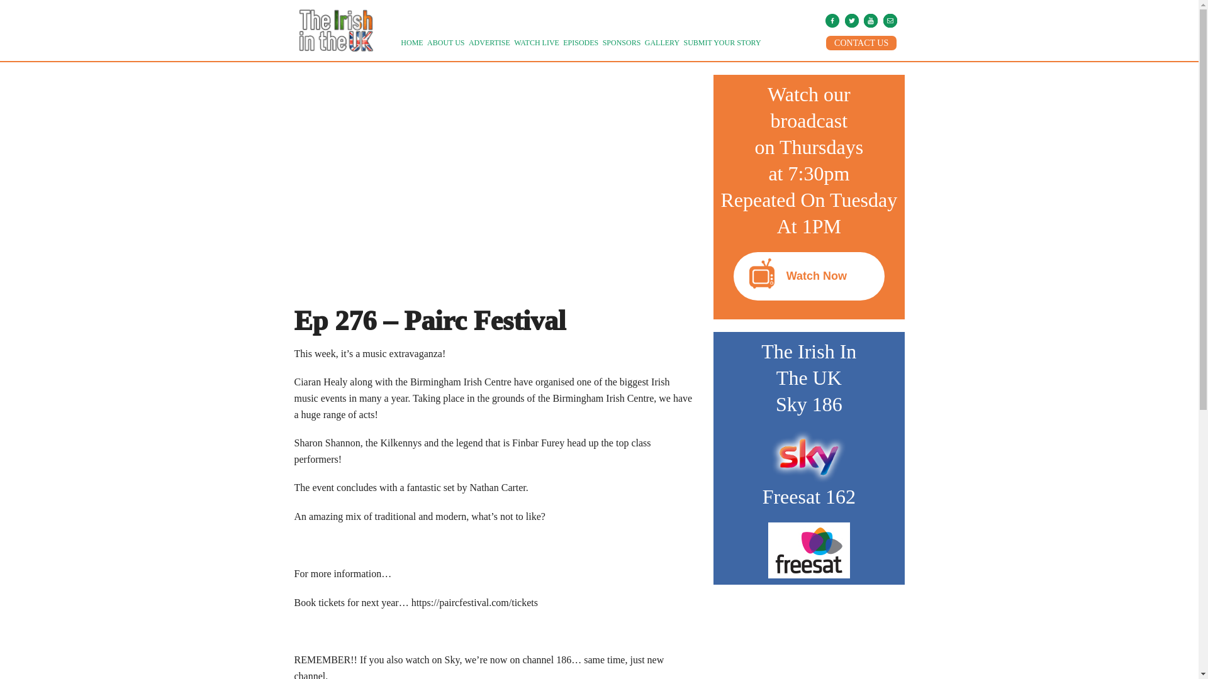 The width and height of the screenshot is (1208, 679). What do you see at coordinates (622, 43) in the screenshot?
I see `SPONSORS` at bounding box center [622, 43].